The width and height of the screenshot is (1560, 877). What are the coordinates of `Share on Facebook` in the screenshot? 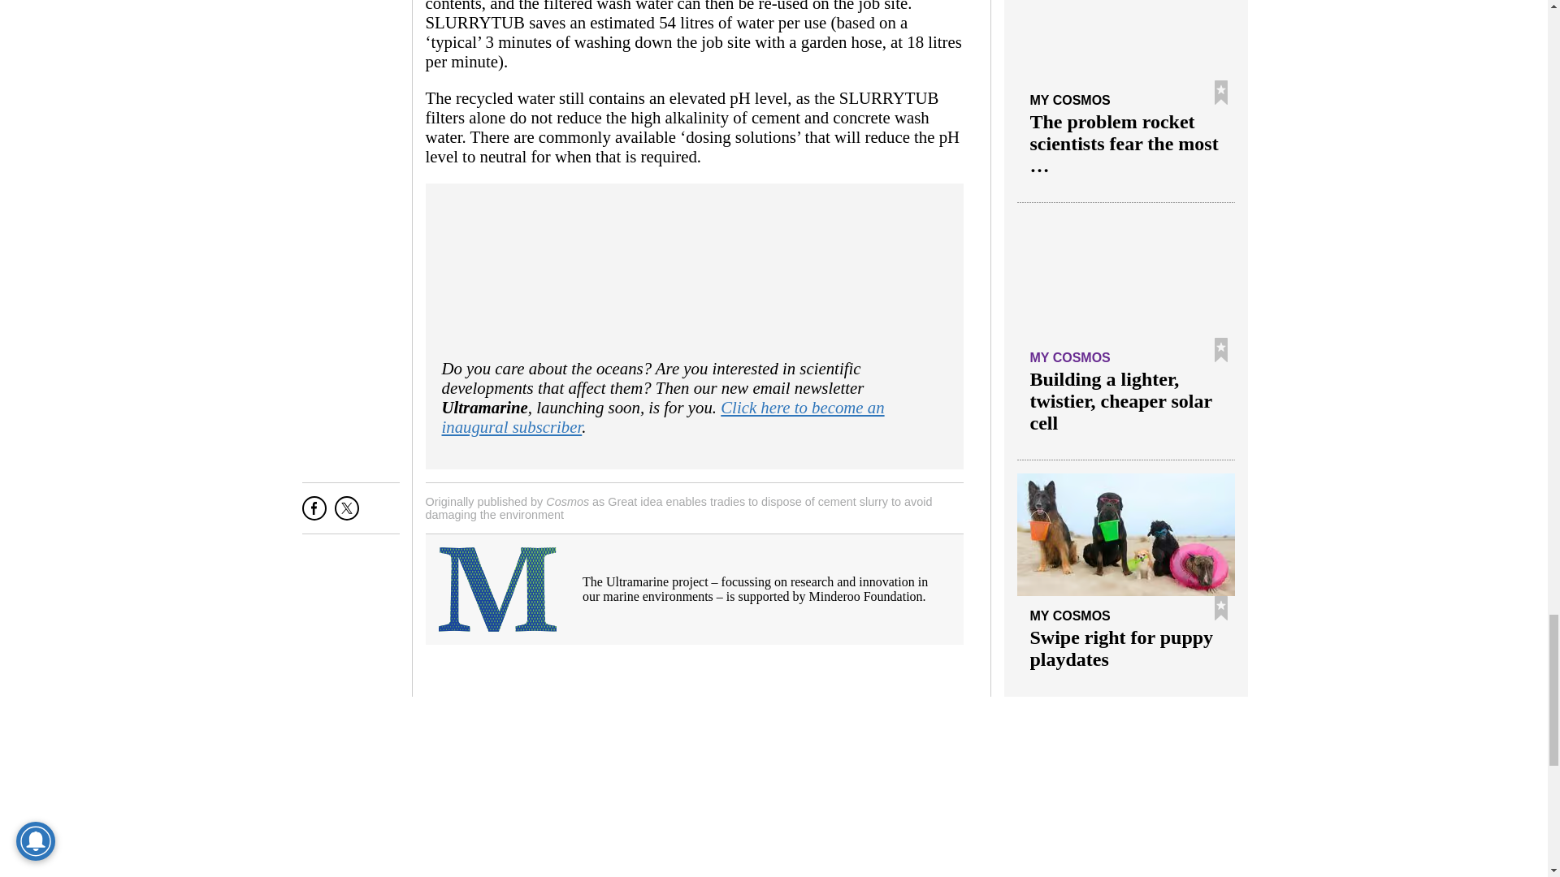 It's located at (314, 514).